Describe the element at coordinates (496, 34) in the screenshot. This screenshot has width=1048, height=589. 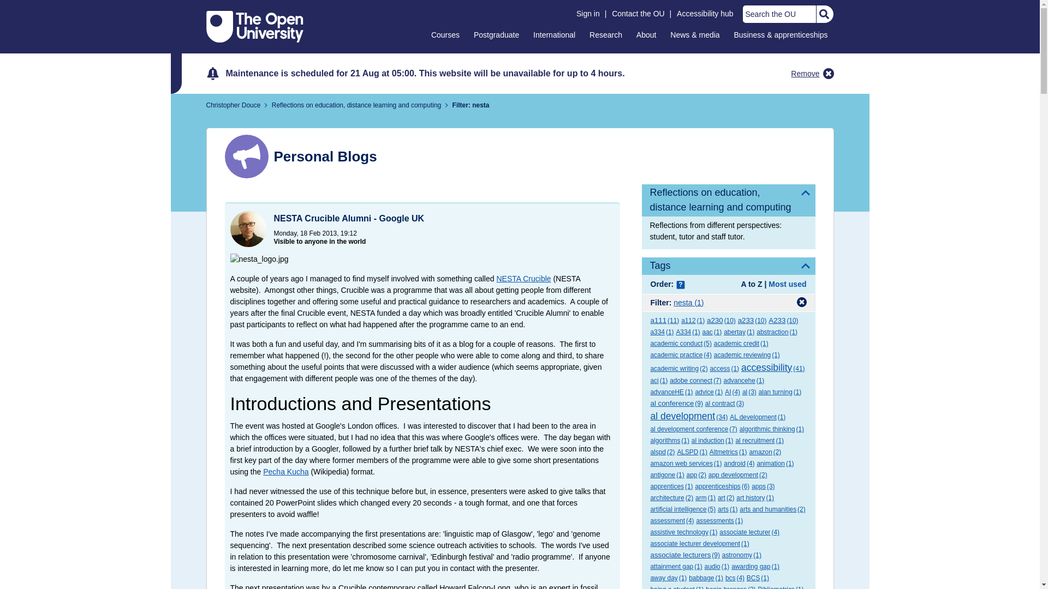
I see `Postgraduate` at that location.